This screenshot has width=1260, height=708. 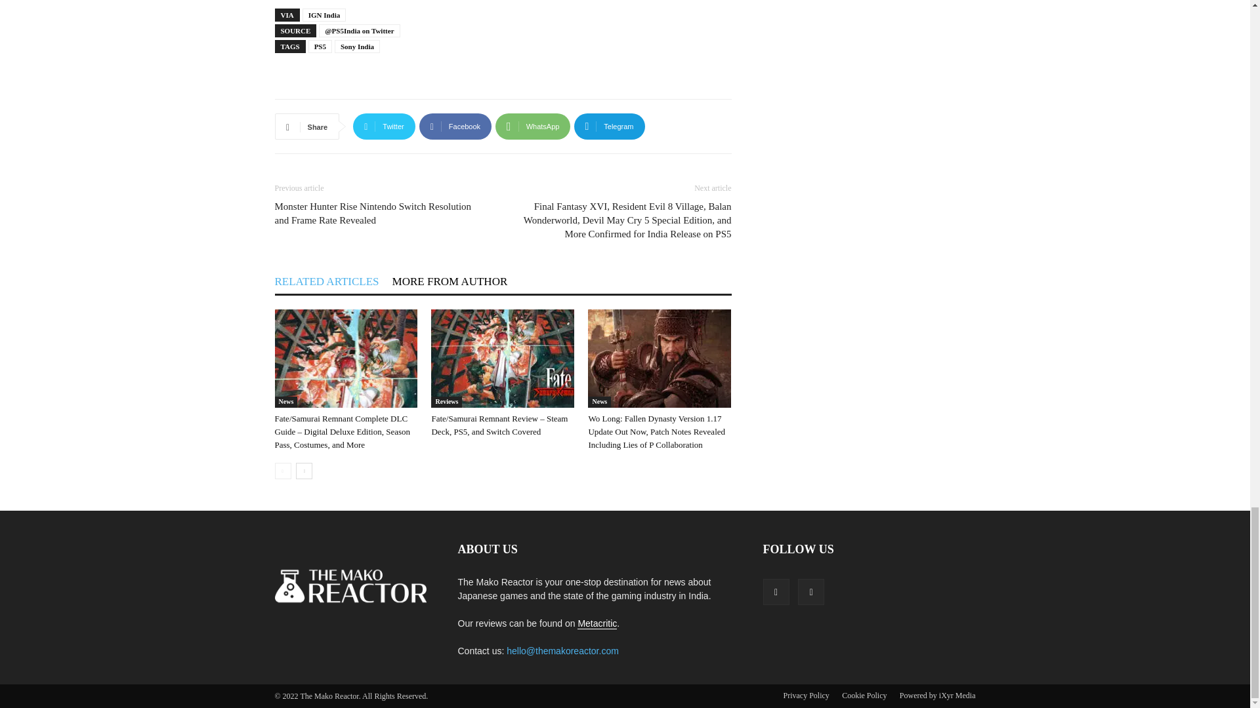 I want to click on WhatsApp, so click(x=533, y=126).